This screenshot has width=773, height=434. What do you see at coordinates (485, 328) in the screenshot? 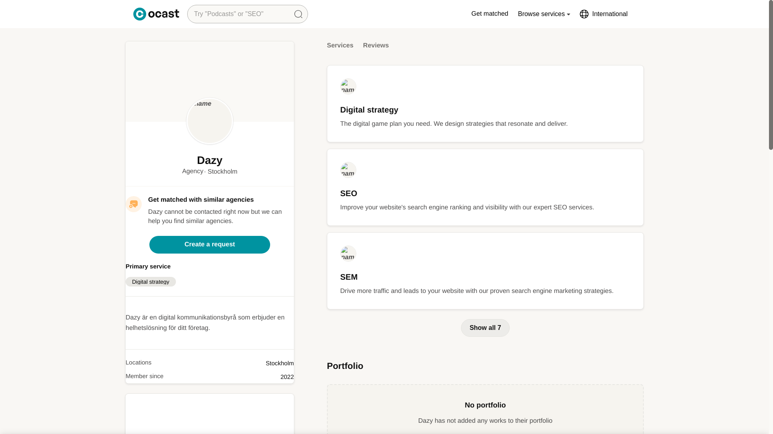
I see `Show all 7` at bounding box center [485, 328].